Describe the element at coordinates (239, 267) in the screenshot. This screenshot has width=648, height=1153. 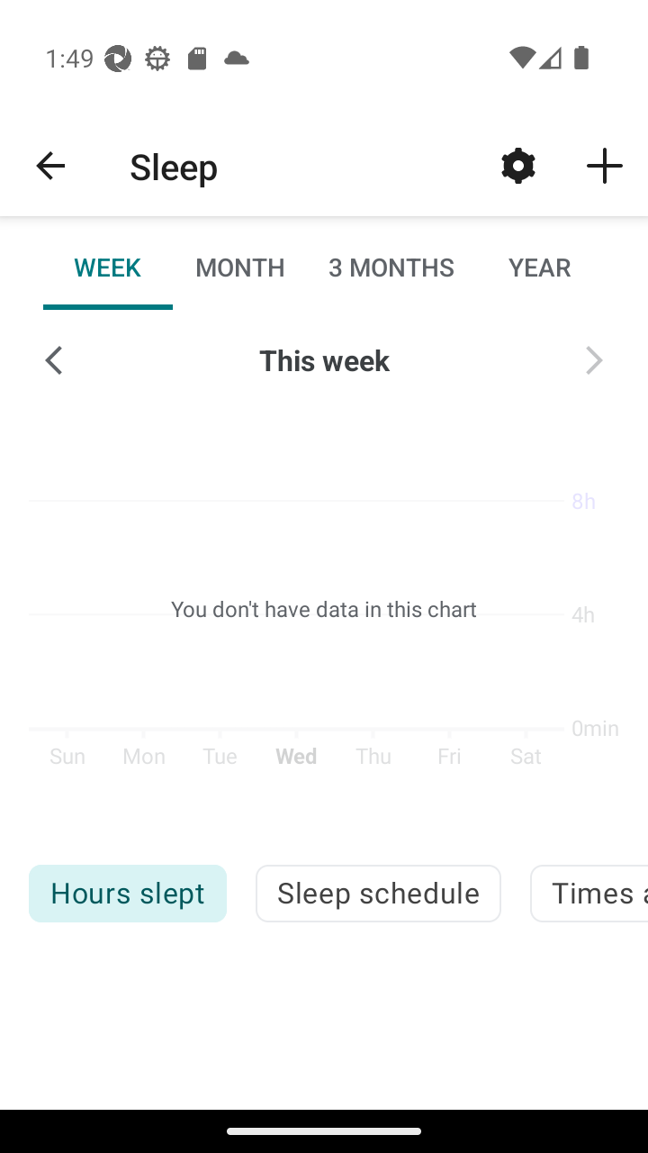
I see `MONTH` at that location.